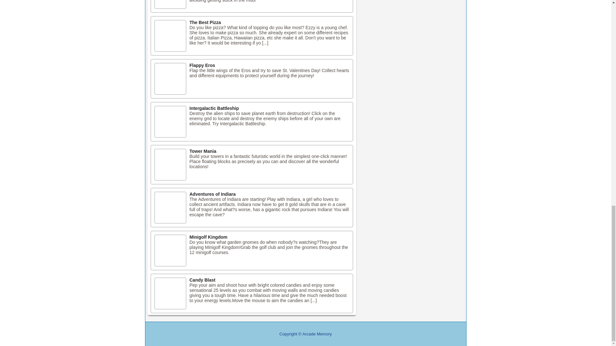 The width and height of the screenshot is (616, 346). What do you see at coordinates (214, 108) in the screenshot?
I see `Intergalactic Battleship` at bounding box center [214, 108].